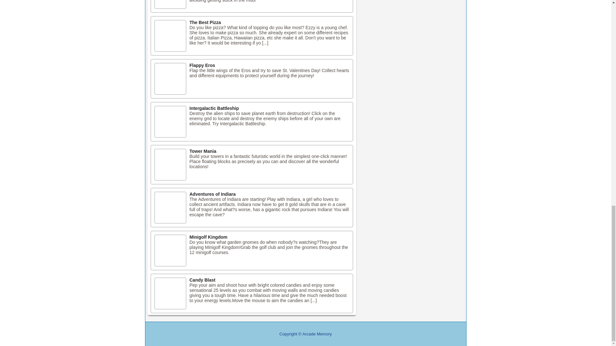 The width and height of the screenshot is (616, 346). What do you see at coordinates (214, 108) in the screenshot?
I see `Intergalactic Battleship` at bounding box center [214, 108].